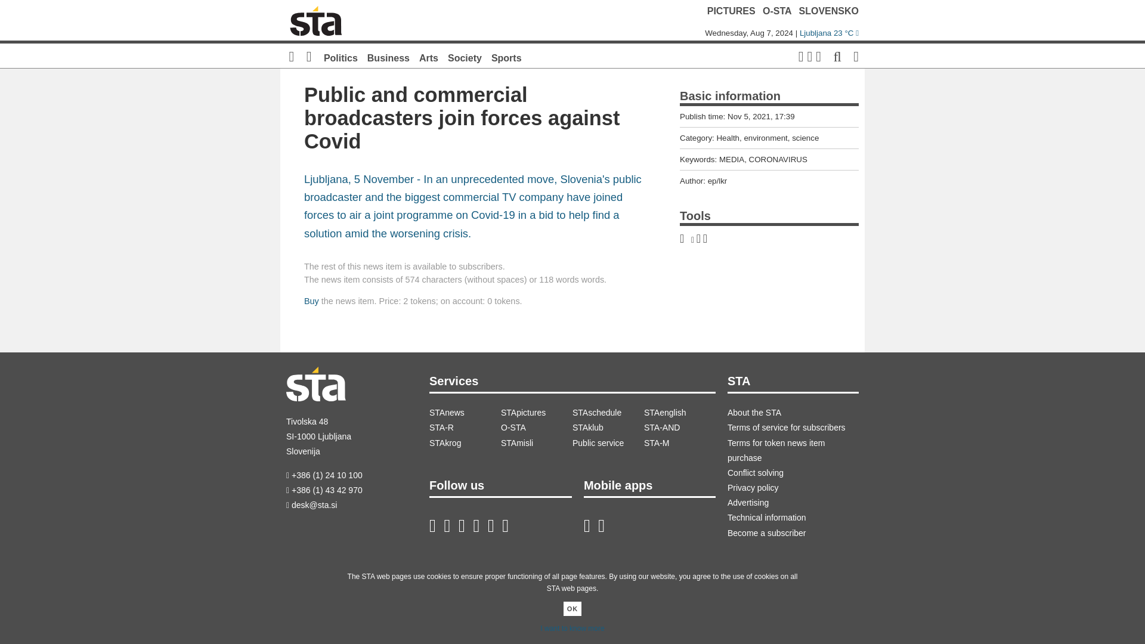 This screenshot has height=644, width=1145. What do you see at coordinates (465, 413) in the screenshot?
I see `STAnews` at bounding box center [465, 413].